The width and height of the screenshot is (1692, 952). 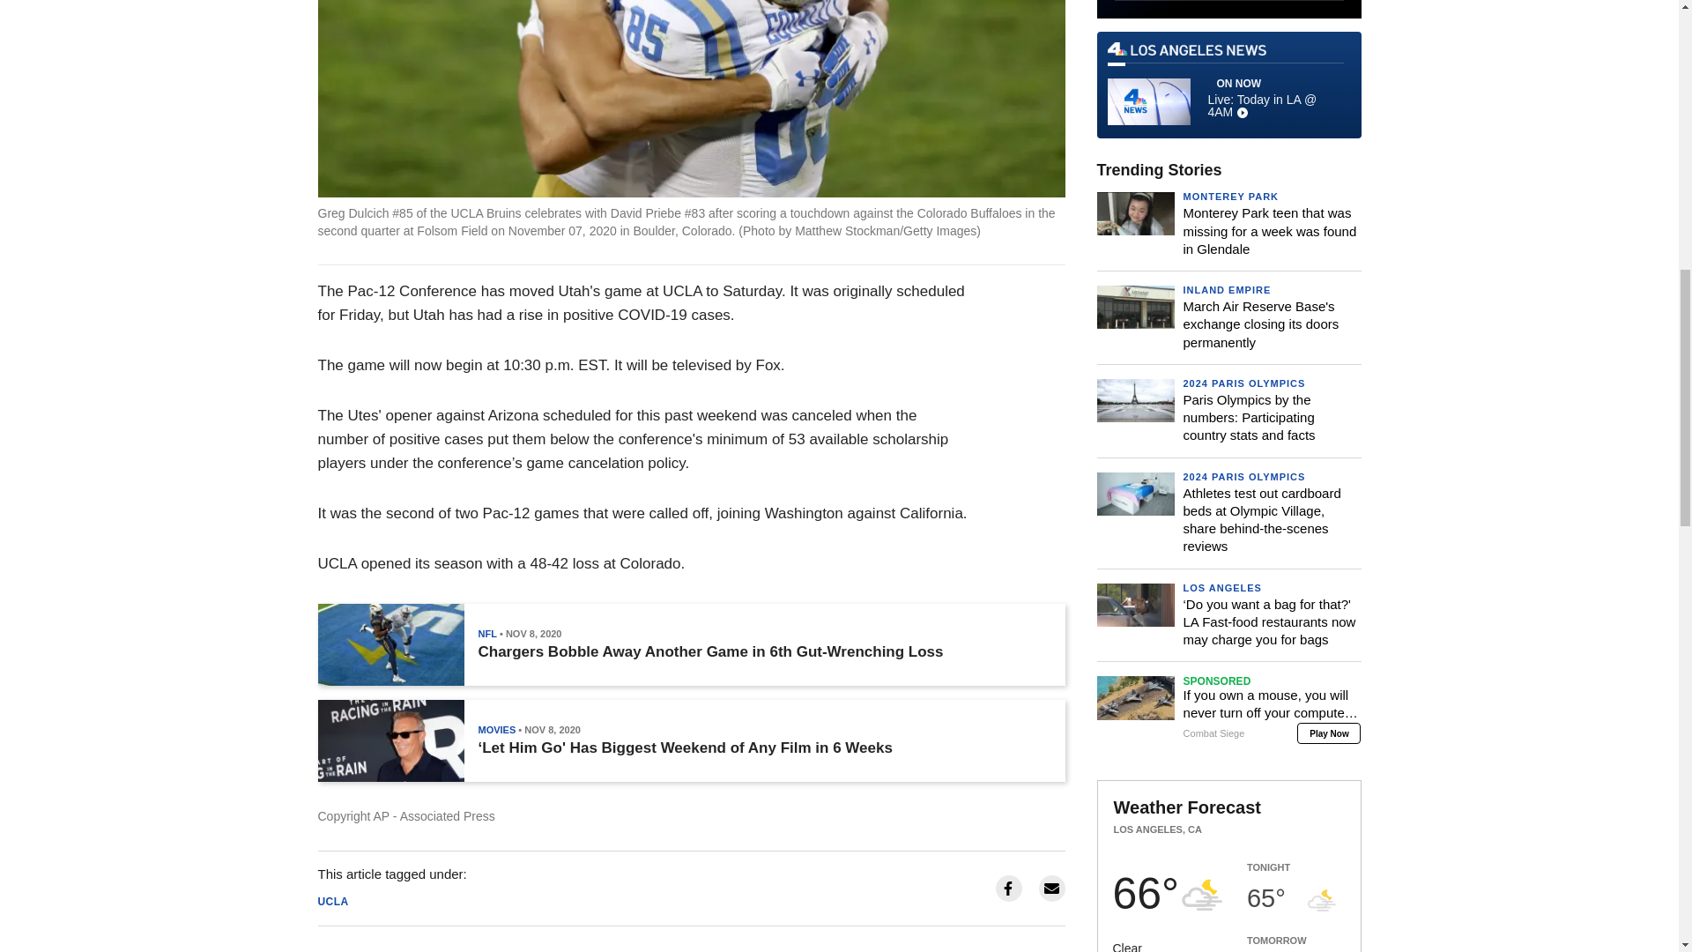 What do you see at coordinates (486, 633) in the screenshot?
I see `NFL` at bounding box center [486, 633].